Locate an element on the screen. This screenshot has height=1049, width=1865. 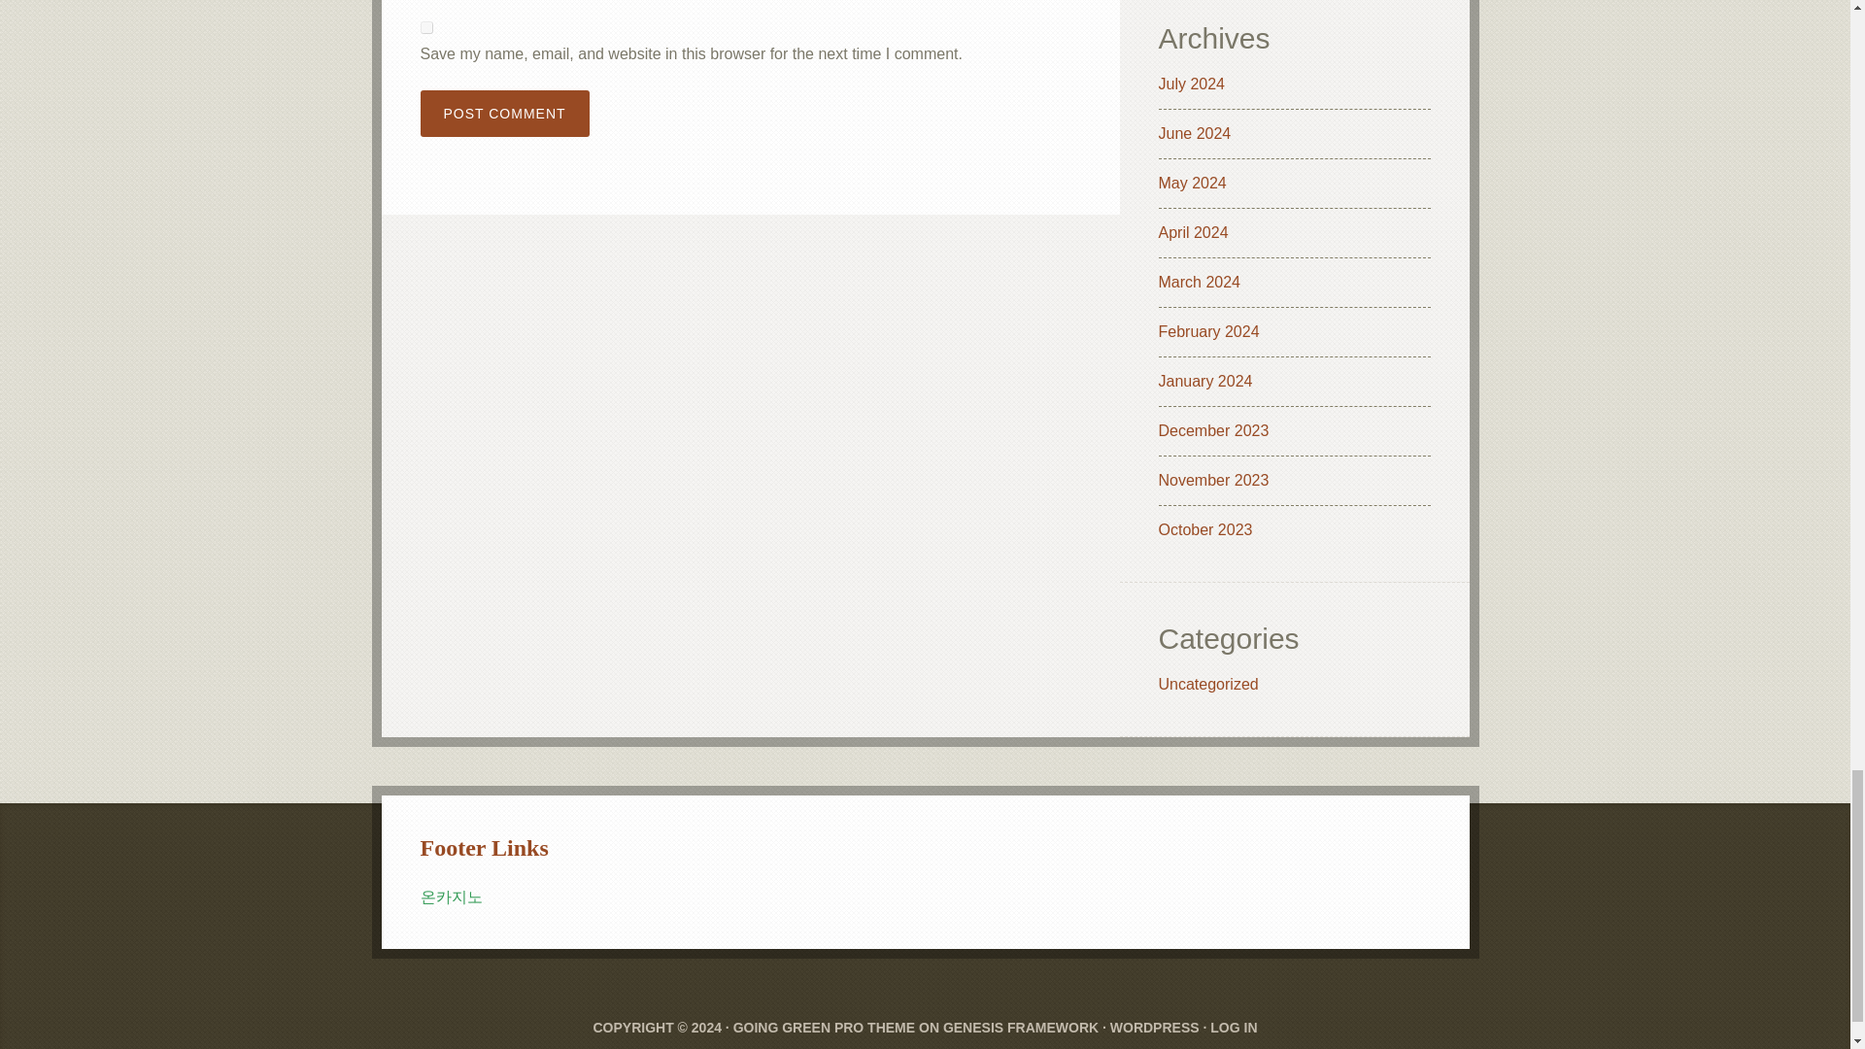
Uncategorized is located at coordinates (1207, 684).